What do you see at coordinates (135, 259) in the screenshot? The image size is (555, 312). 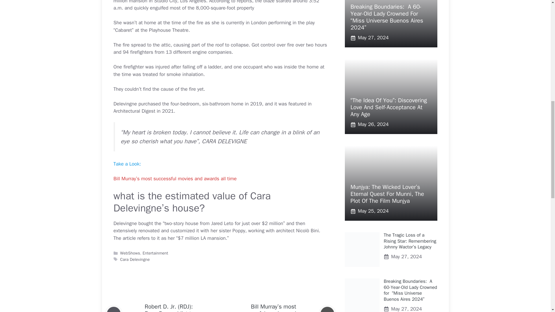 I see `Cara Delevingne` at bounding box center [135, 259].